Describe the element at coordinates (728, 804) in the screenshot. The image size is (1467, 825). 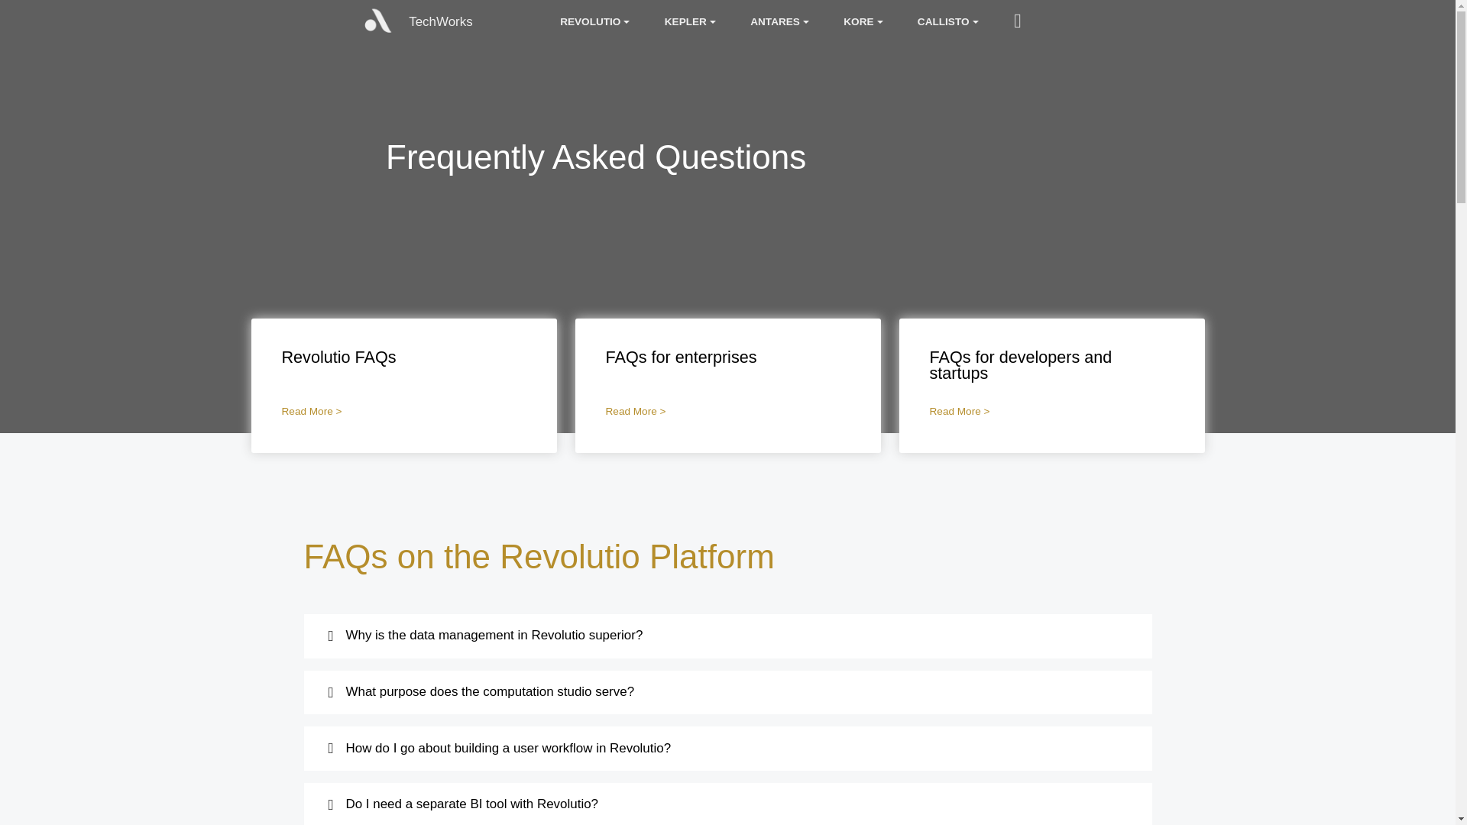
I see `Do I need a separate BI tool with Revolutio?` at that location.